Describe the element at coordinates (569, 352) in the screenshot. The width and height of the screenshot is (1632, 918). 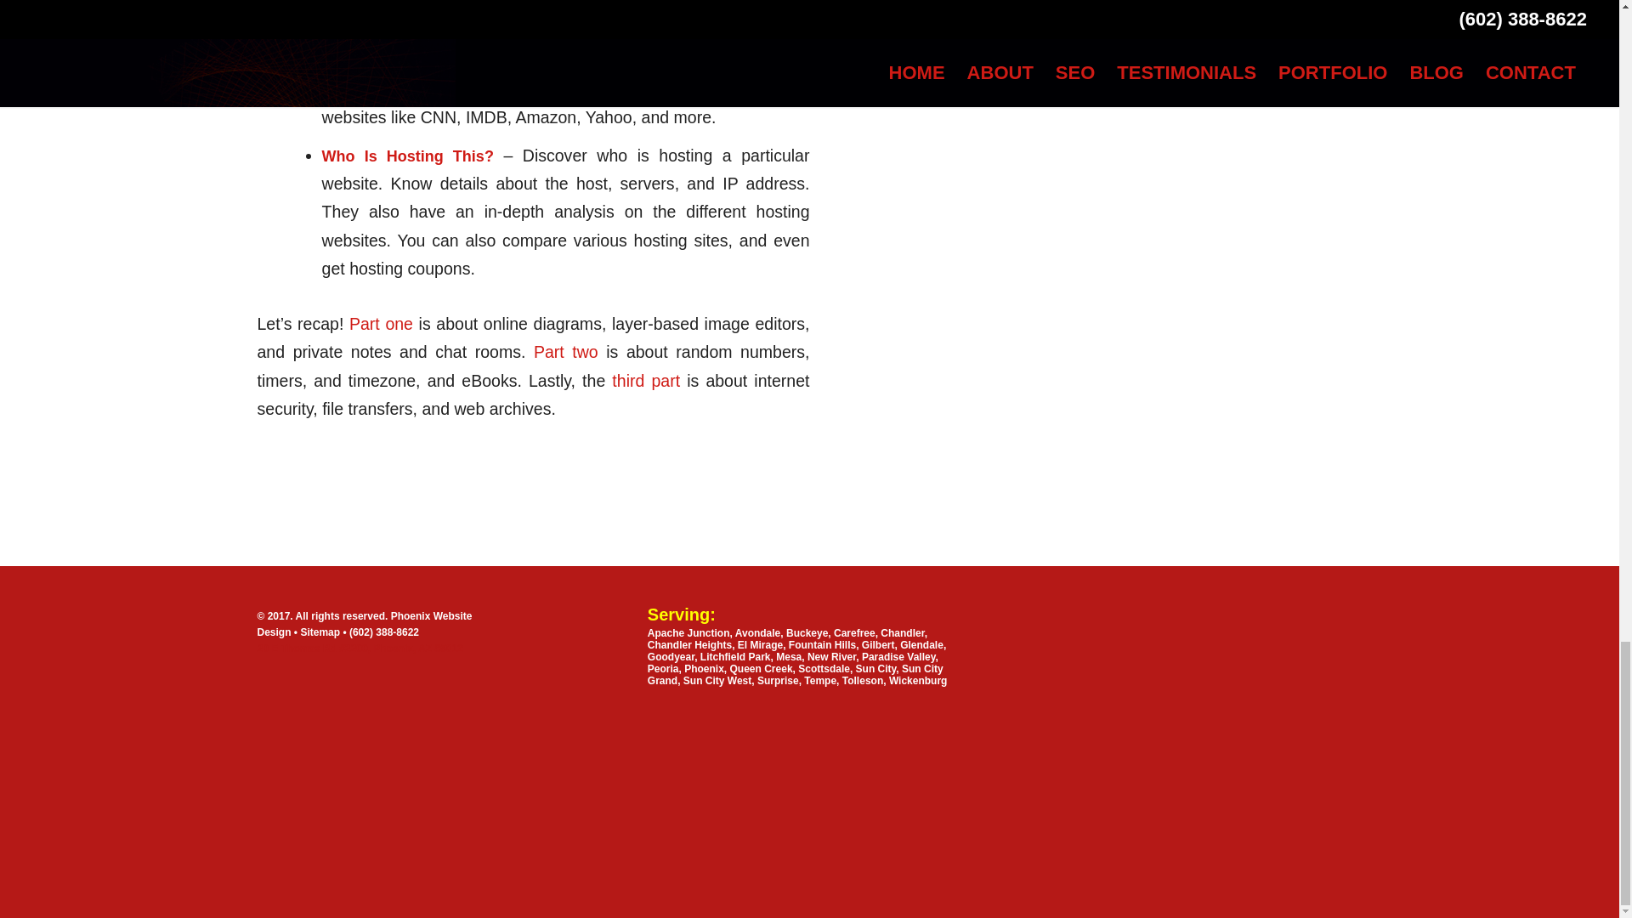
I see `Part two` at that location.